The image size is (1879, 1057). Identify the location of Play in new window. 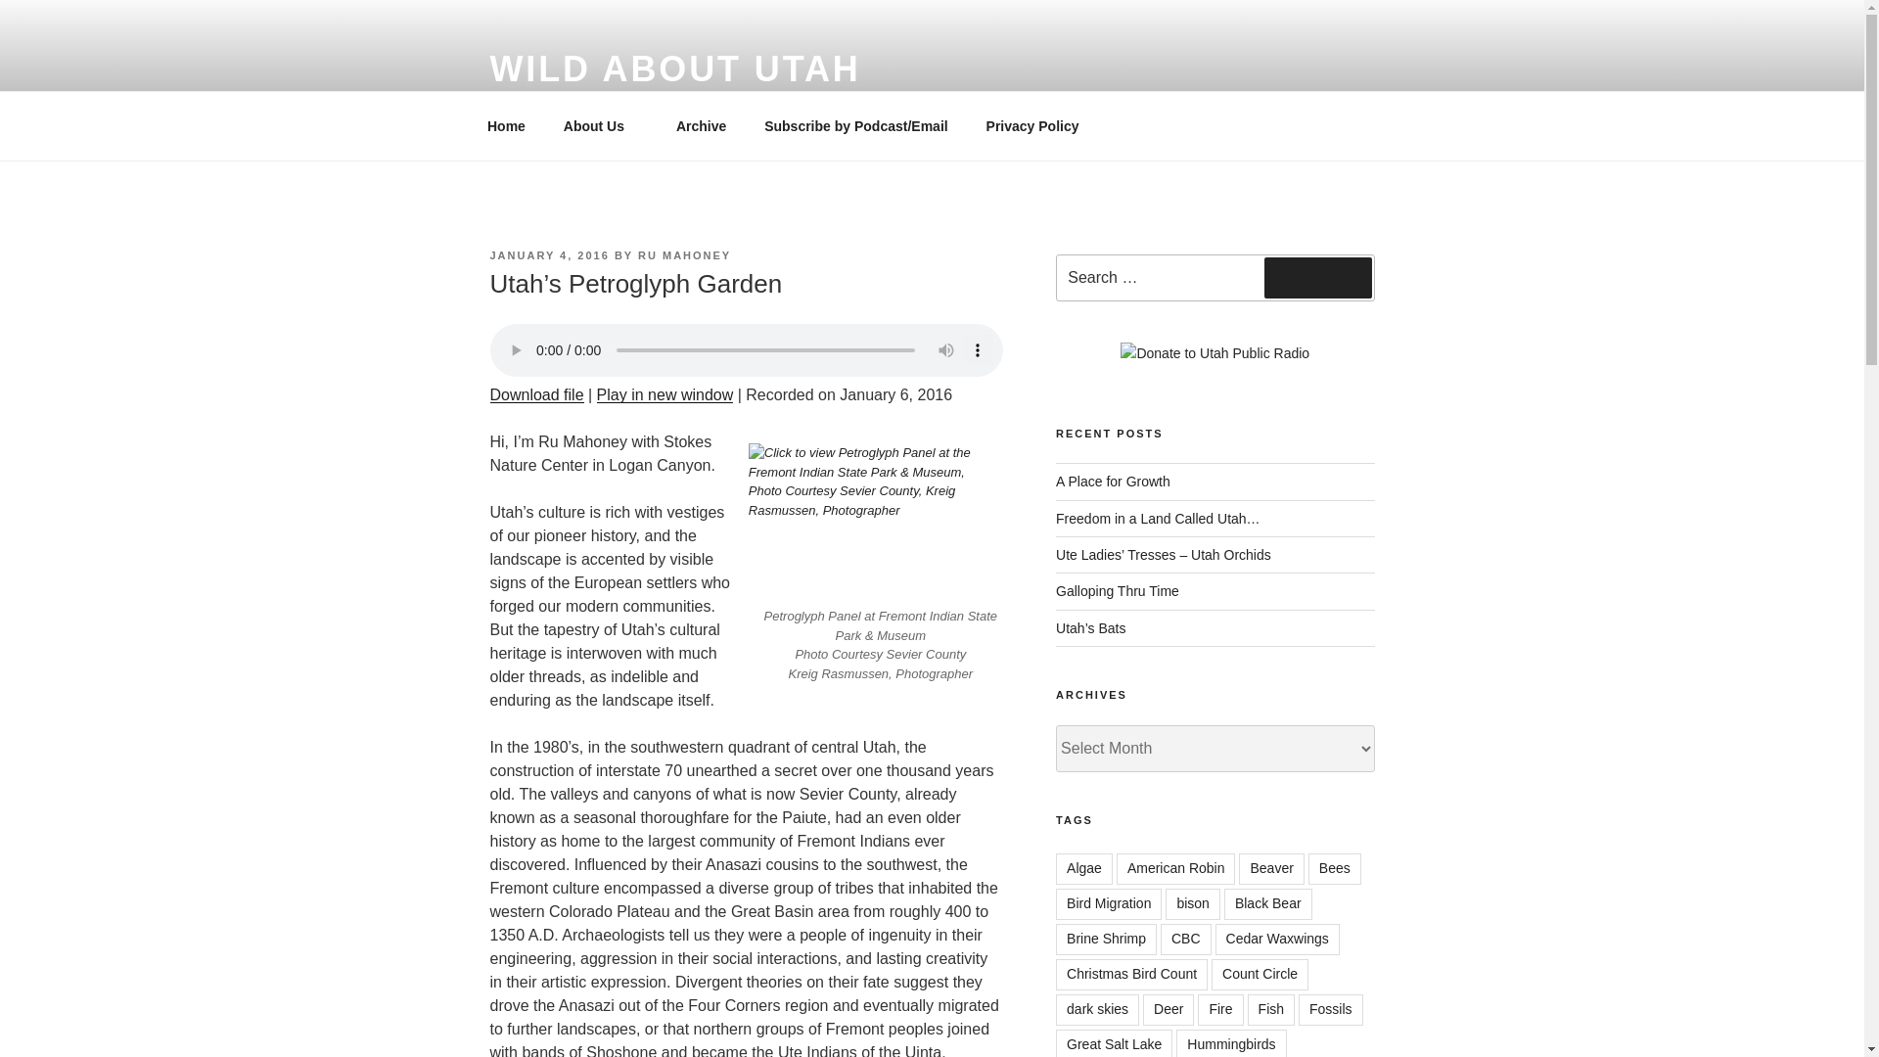
(665, 394).